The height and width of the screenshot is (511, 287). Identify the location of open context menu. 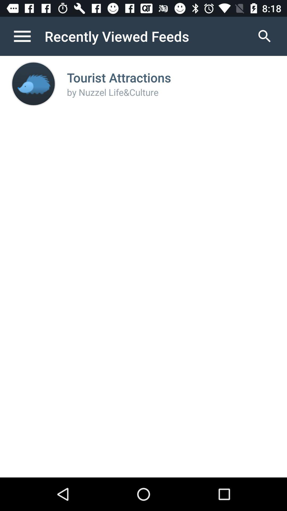
(28, 36).